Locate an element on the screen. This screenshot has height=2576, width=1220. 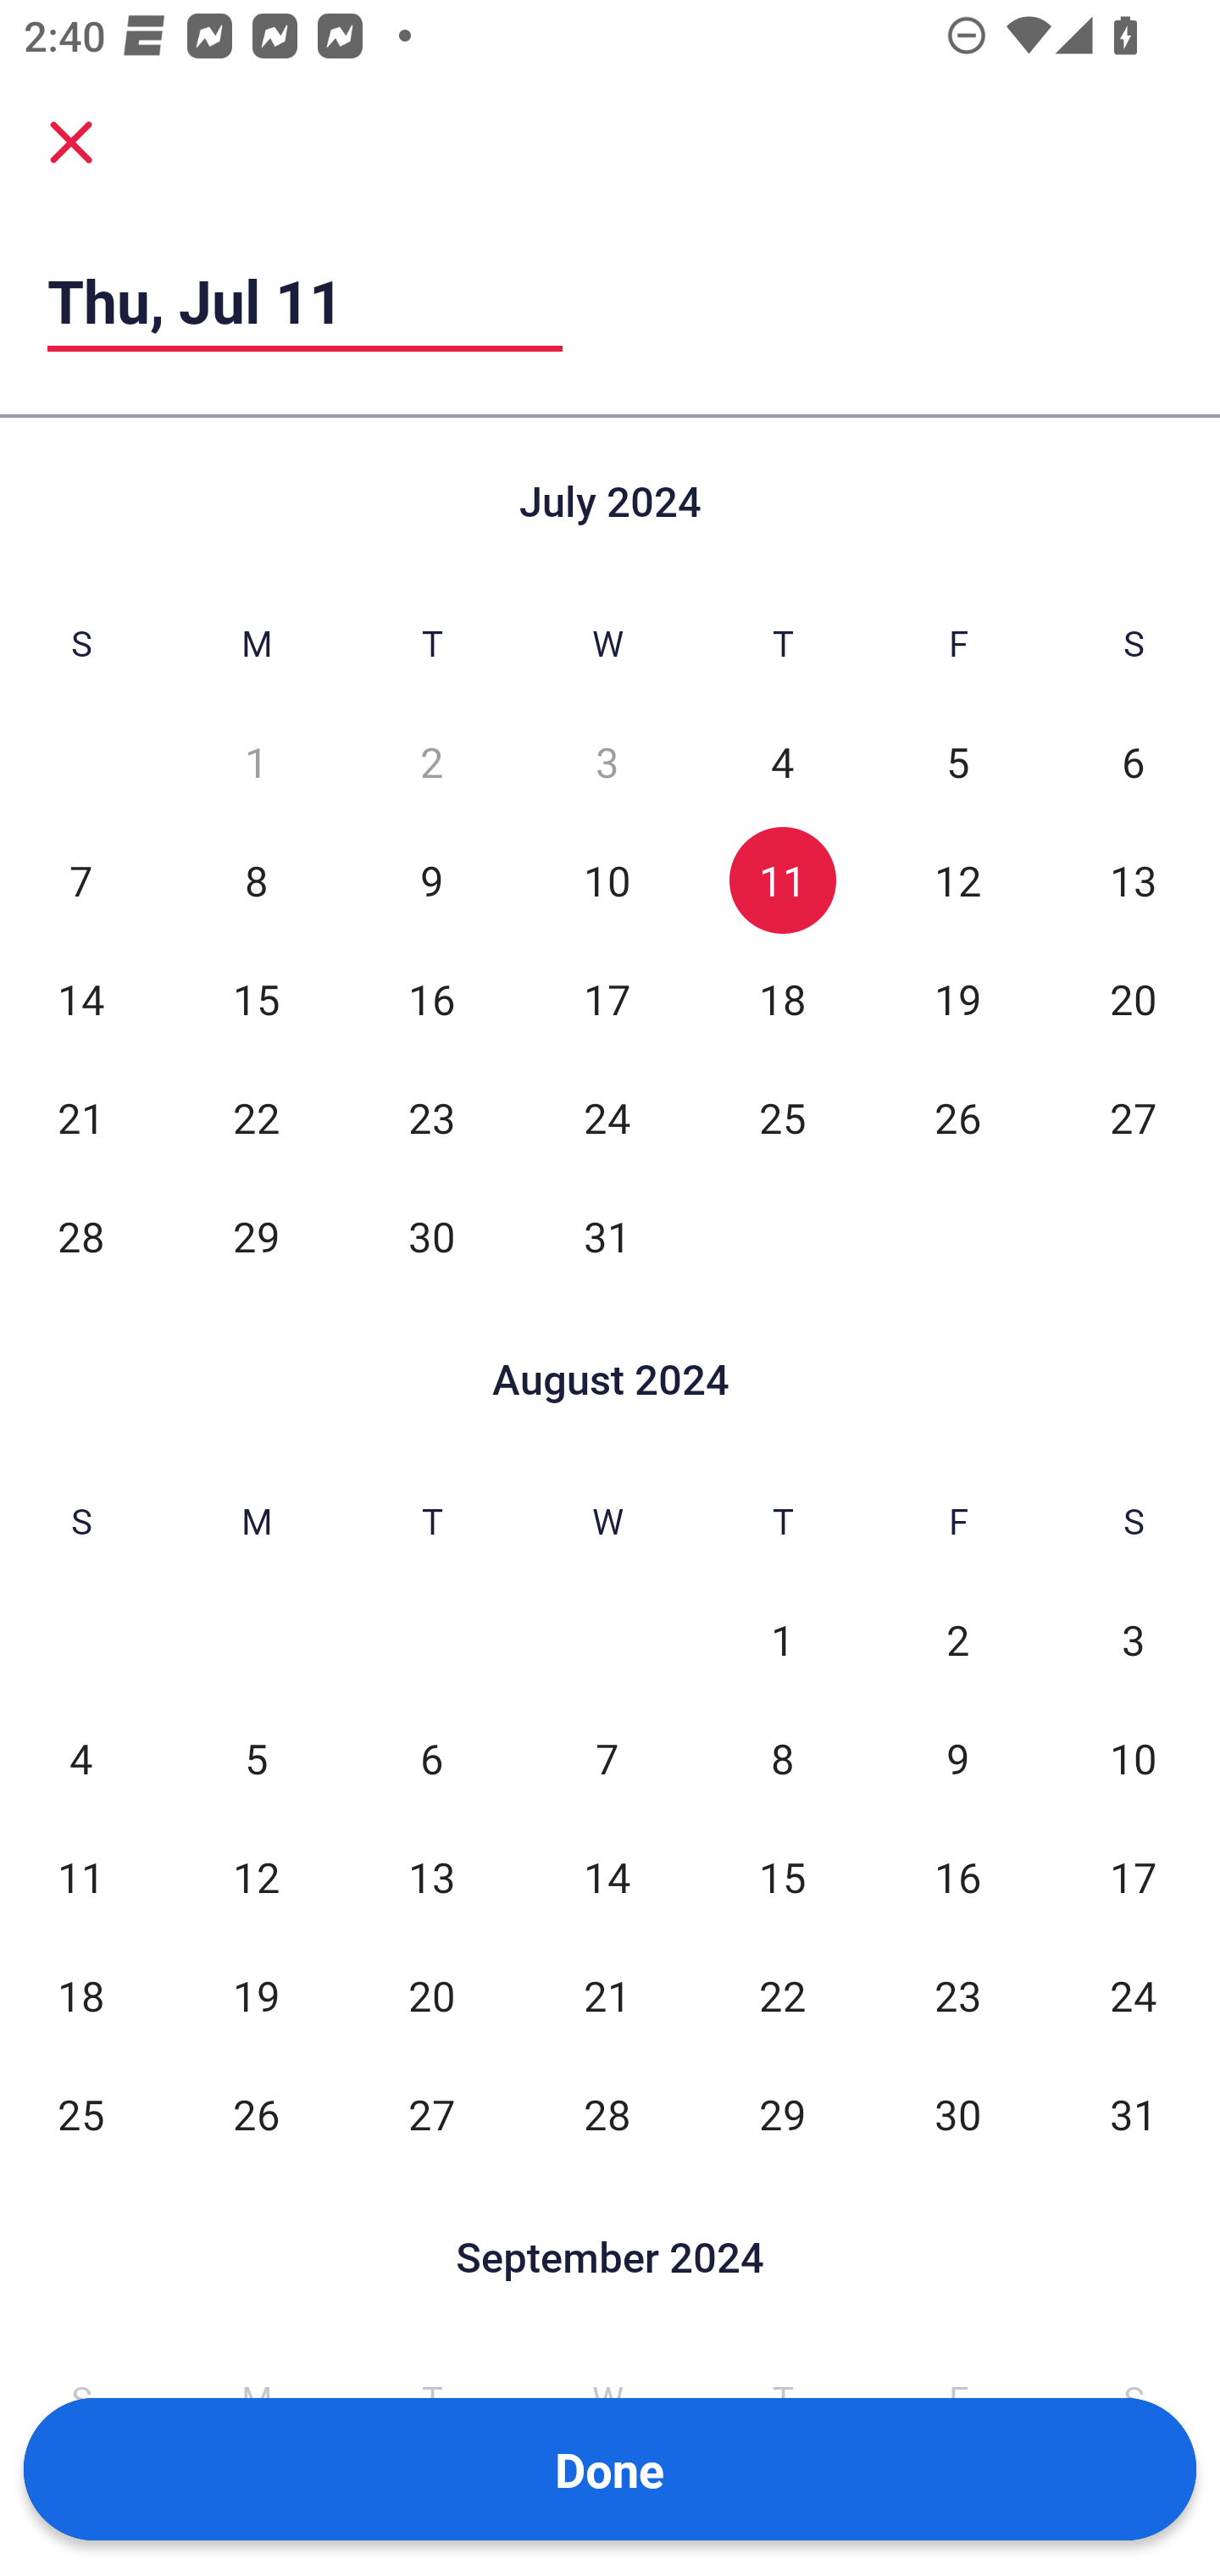
15 Mon, Jul 15, Not Selected is located at coordinates (256, 999).